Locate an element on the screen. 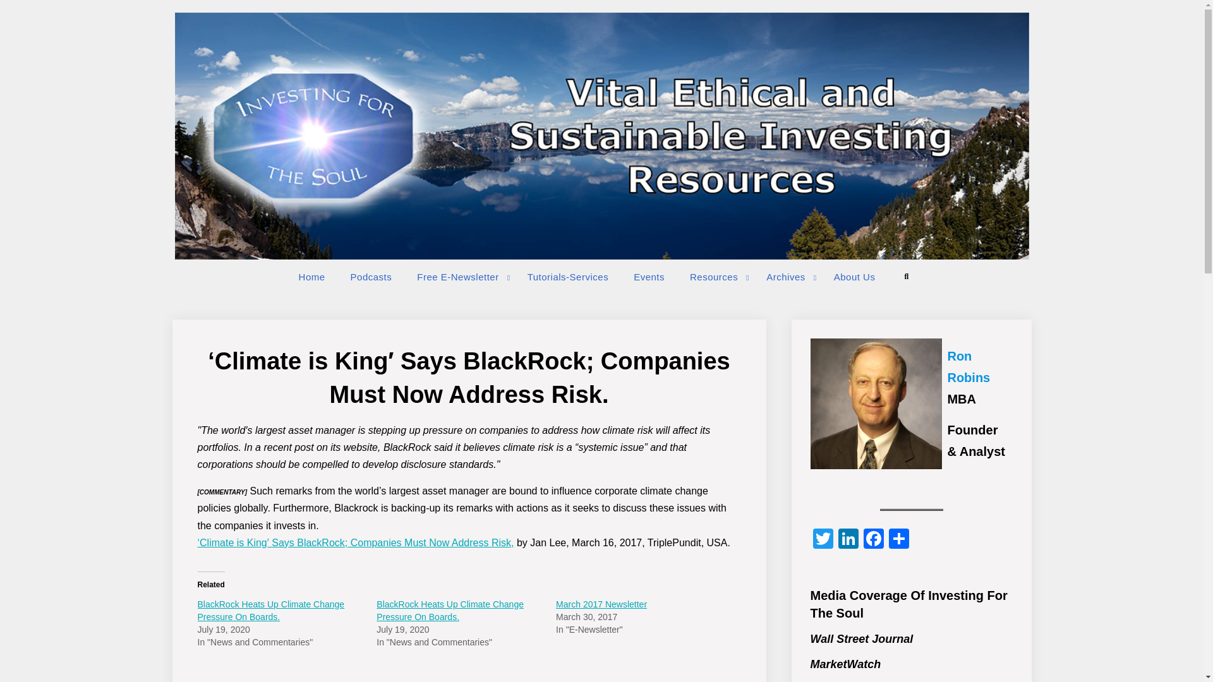  BlackRock Heats Up Climate Change Pressure On Boards. is located at coordinates (270, 610).